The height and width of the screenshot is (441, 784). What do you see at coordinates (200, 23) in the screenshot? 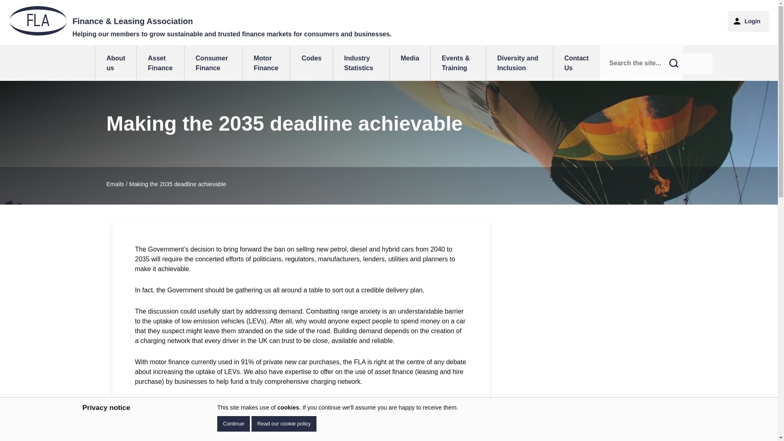
I see `Home` at bounding box center [200, 23].